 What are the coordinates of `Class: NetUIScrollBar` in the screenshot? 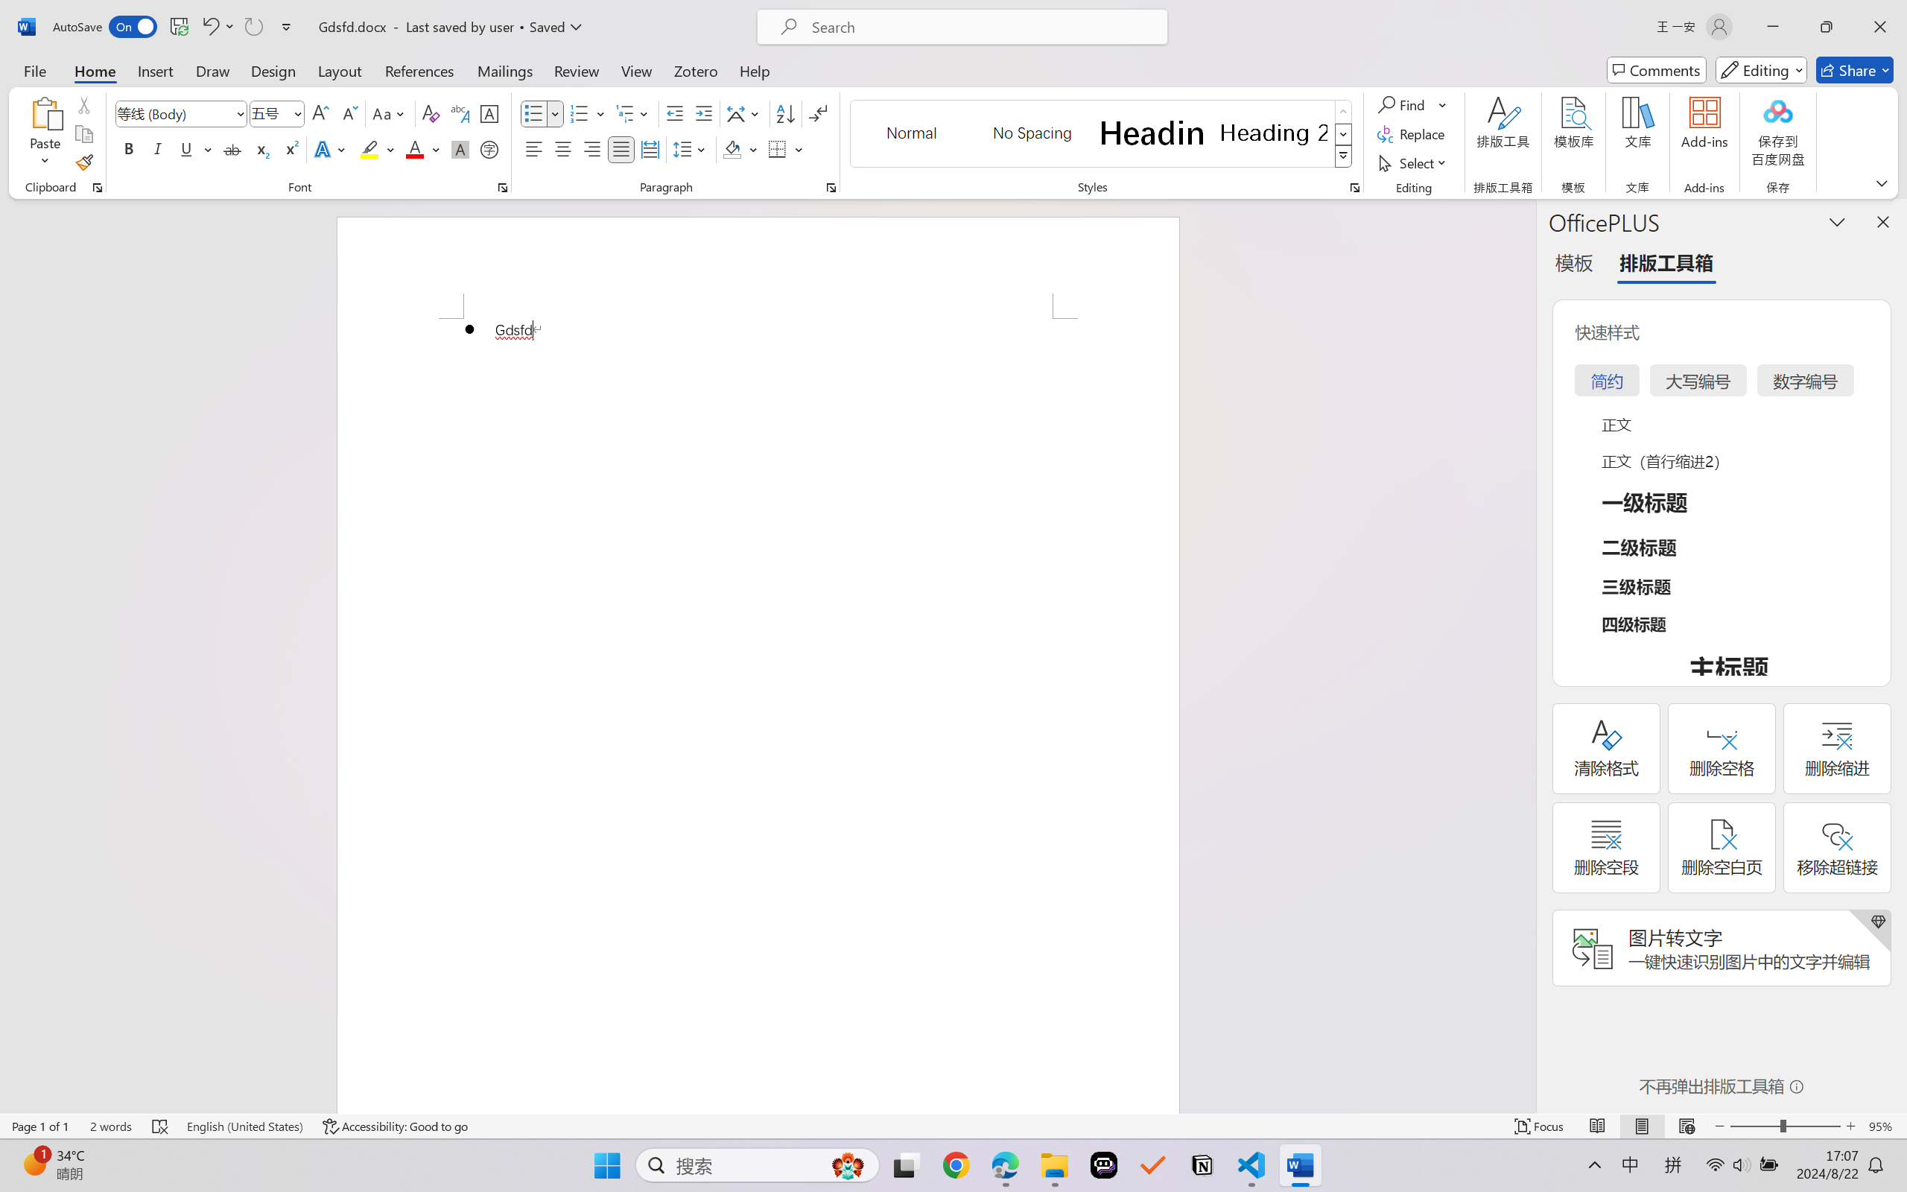 It's located at (1526, 656).